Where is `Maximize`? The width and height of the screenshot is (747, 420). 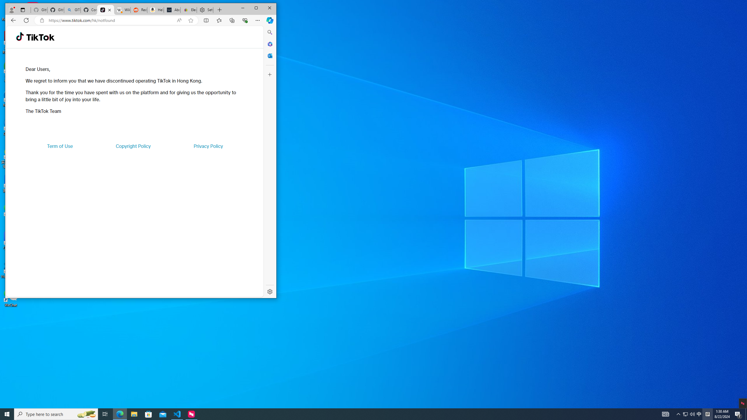 Maximize is located at coordinates (56, 414).